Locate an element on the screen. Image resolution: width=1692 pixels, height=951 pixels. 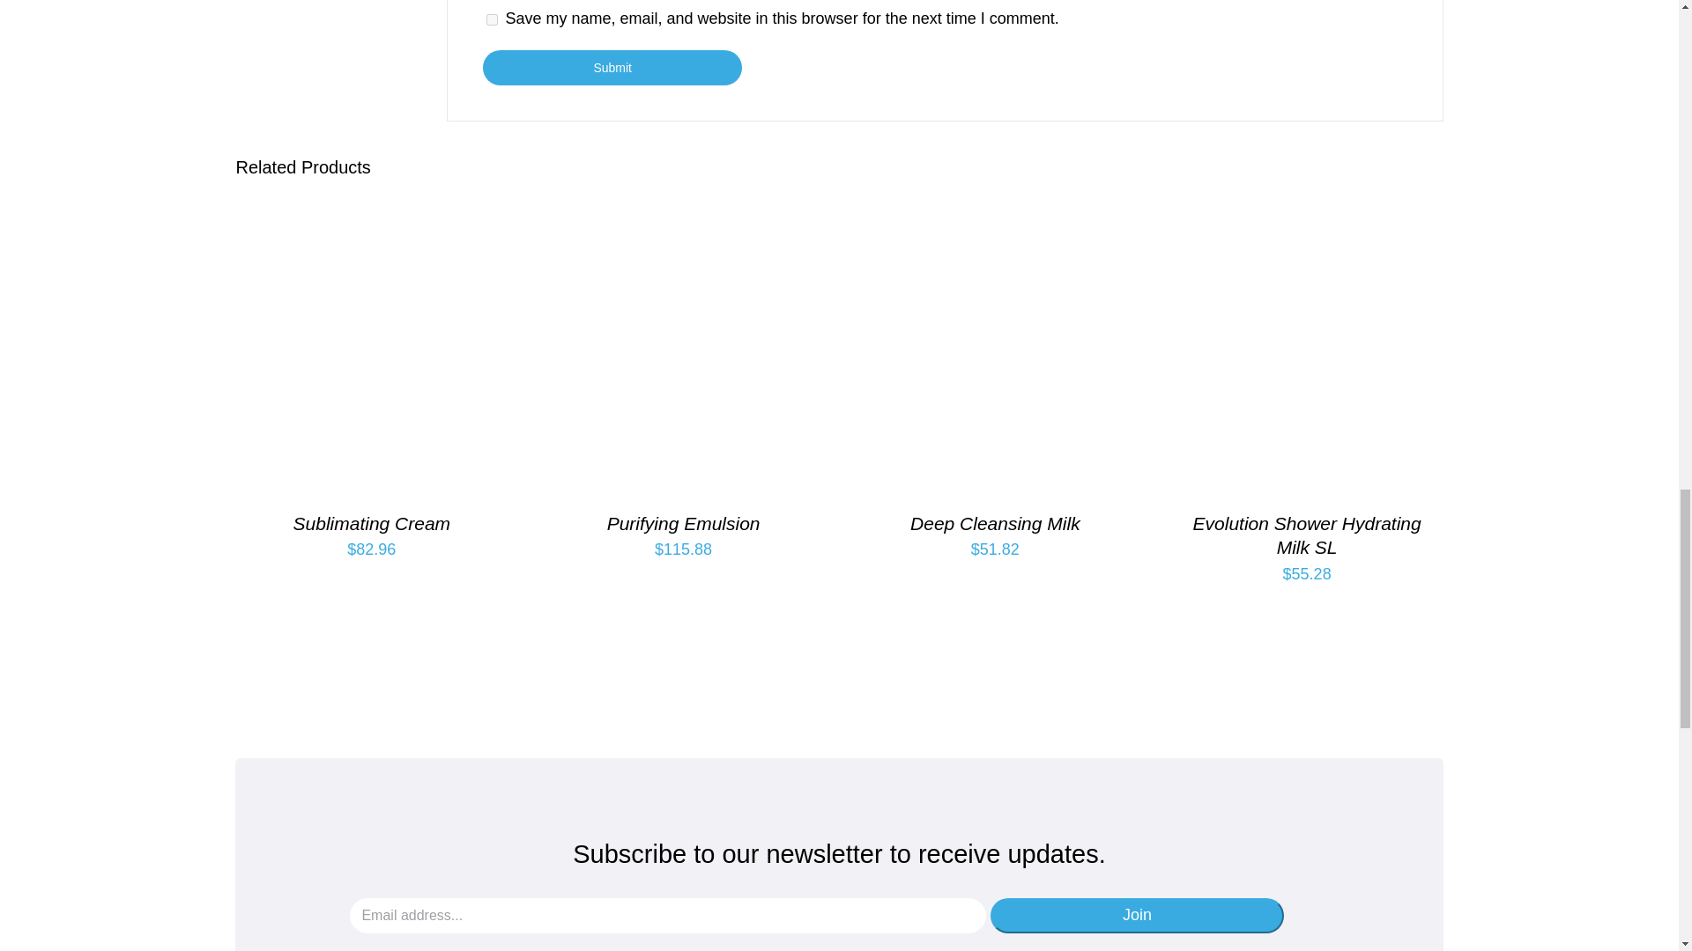
Join is located at coordinates (1137, 915).